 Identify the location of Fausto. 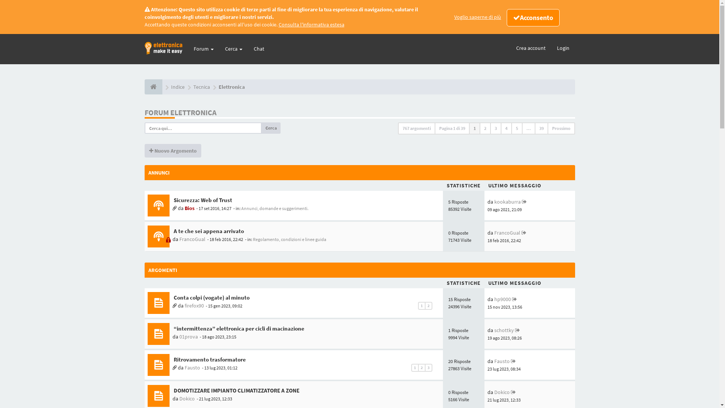
(192, 368).